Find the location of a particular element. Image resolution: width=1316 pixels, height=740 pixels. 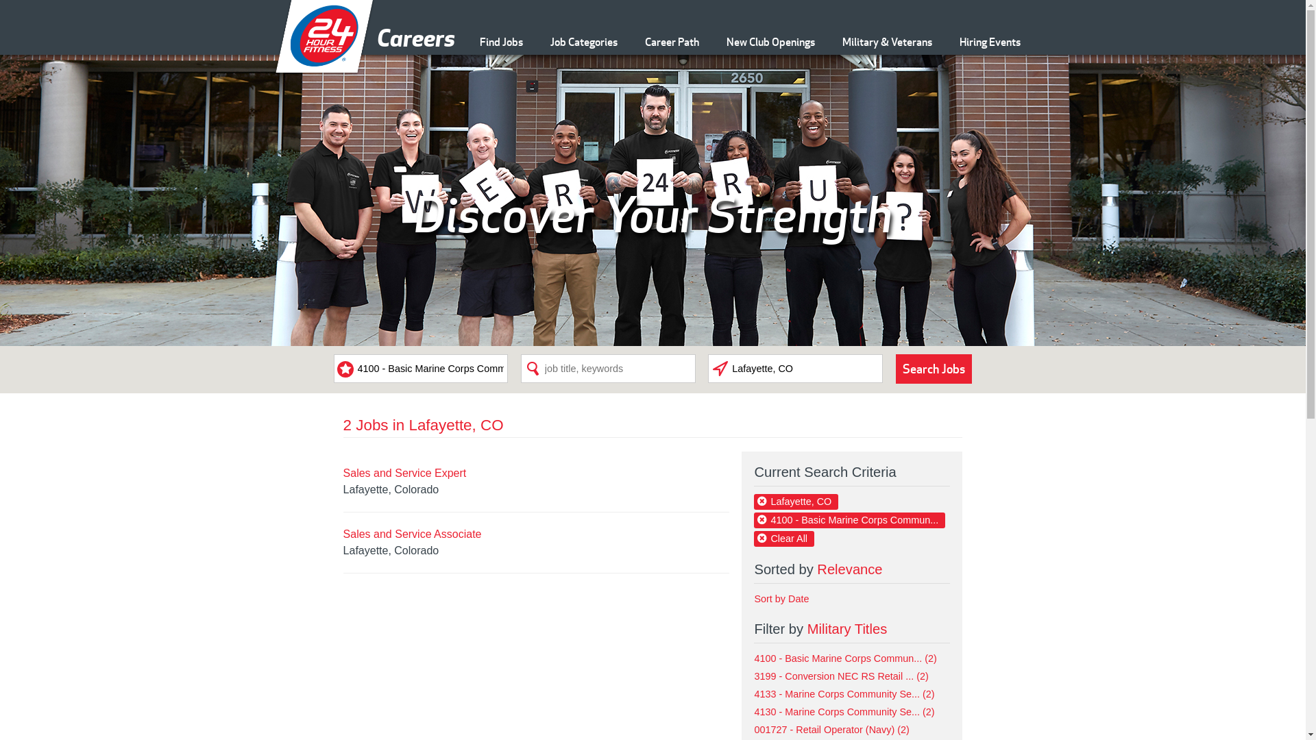

Search MOC is located at coordinates (421, 369).